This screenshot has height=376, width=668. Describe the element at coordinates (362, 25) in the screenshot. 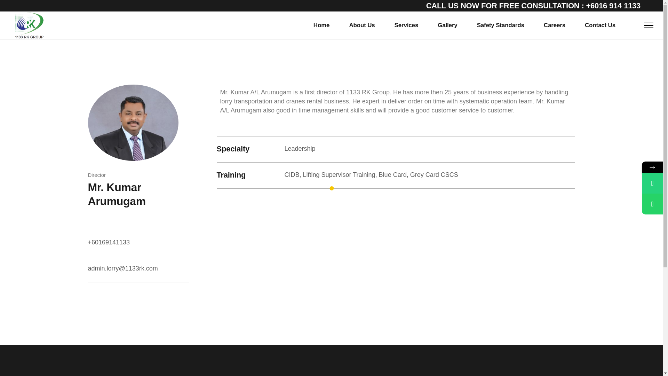

I see `About Us` at that location.